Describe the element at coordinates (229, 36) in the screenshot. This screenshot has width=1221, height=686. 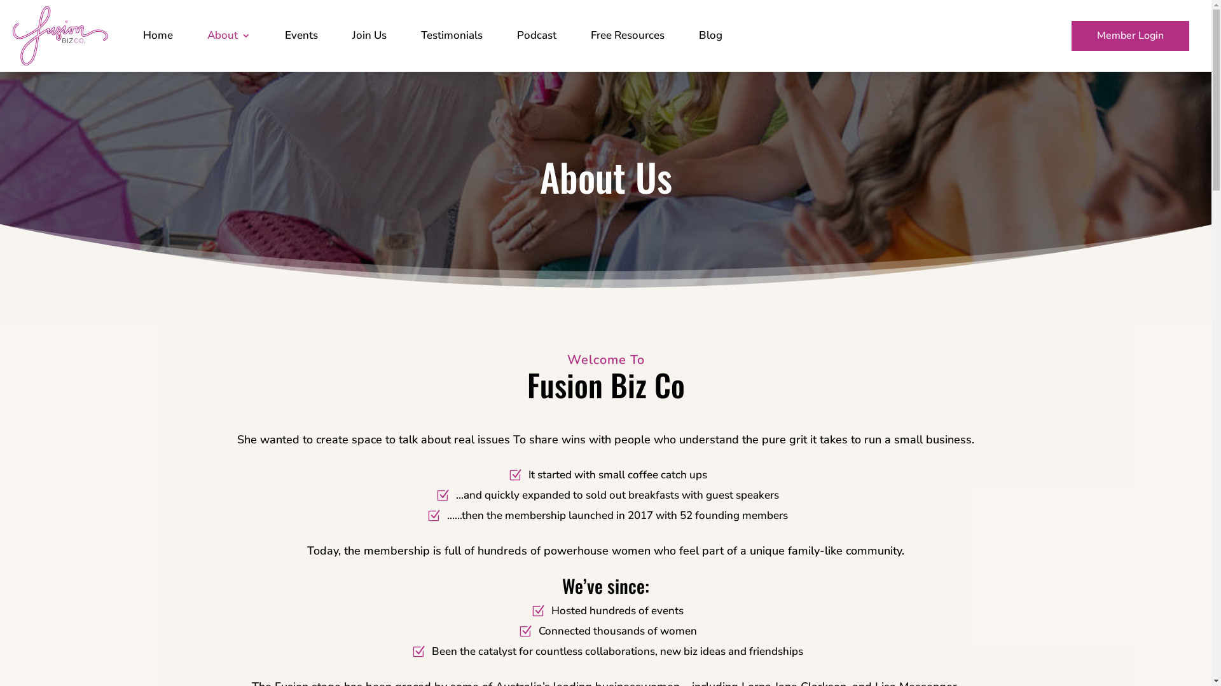
I see `About` at that location.